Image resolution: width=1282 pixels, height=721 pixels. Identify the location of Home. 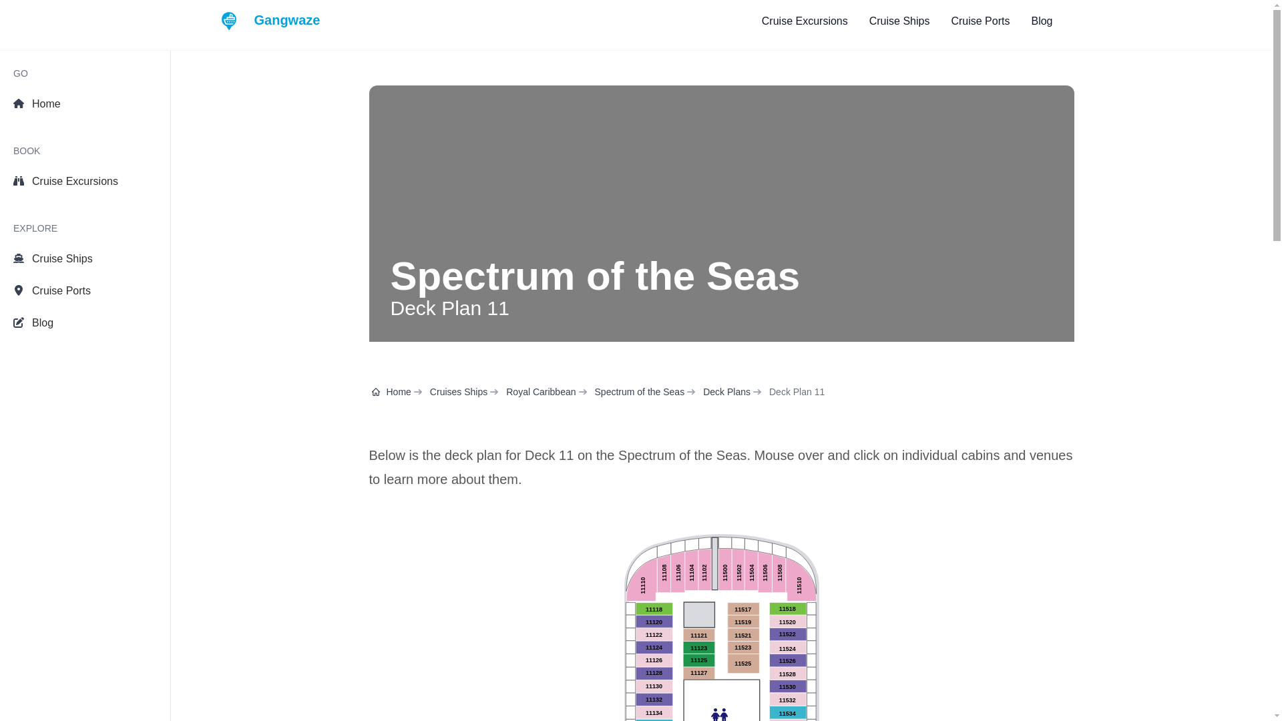
(85, 104).